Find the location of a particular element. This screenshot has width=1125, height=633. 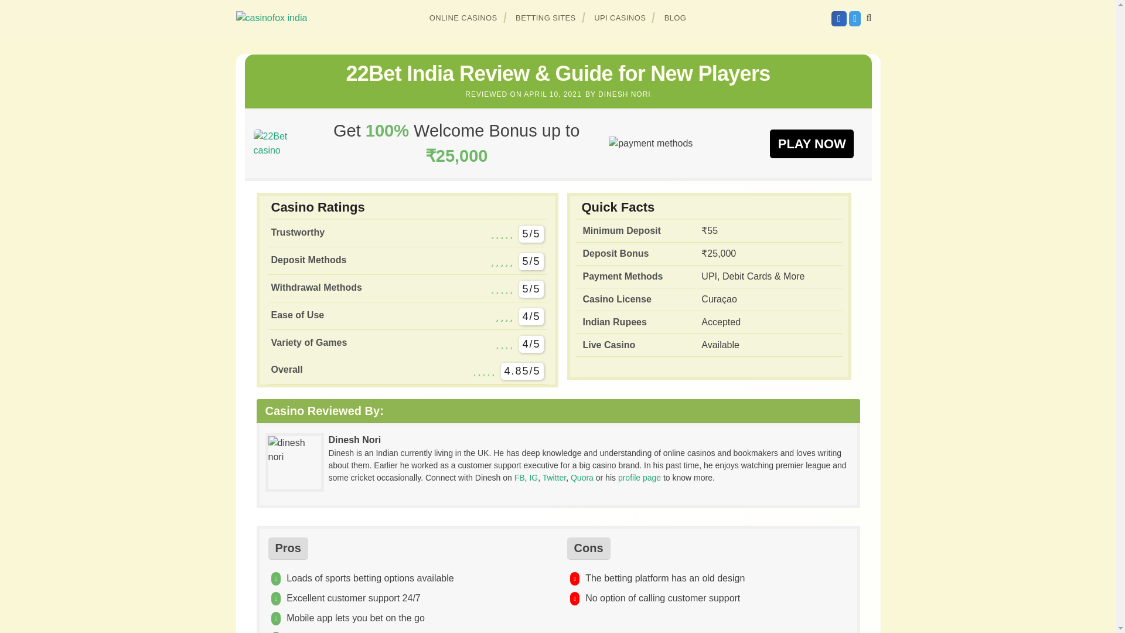

22Bet is located at coordinates (812, 143).